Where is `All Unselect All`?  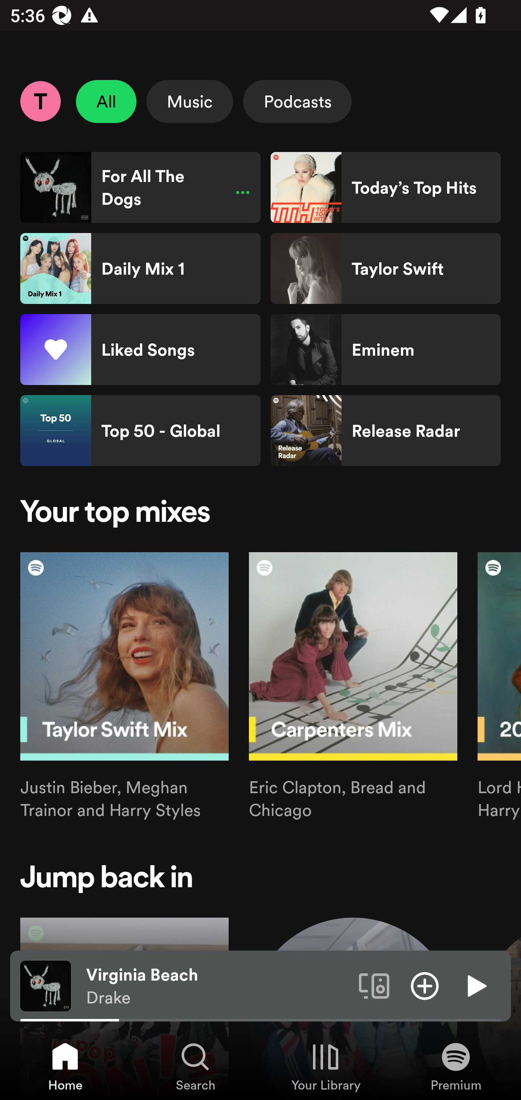
All Unselect All is located at coordinates (106, 101).